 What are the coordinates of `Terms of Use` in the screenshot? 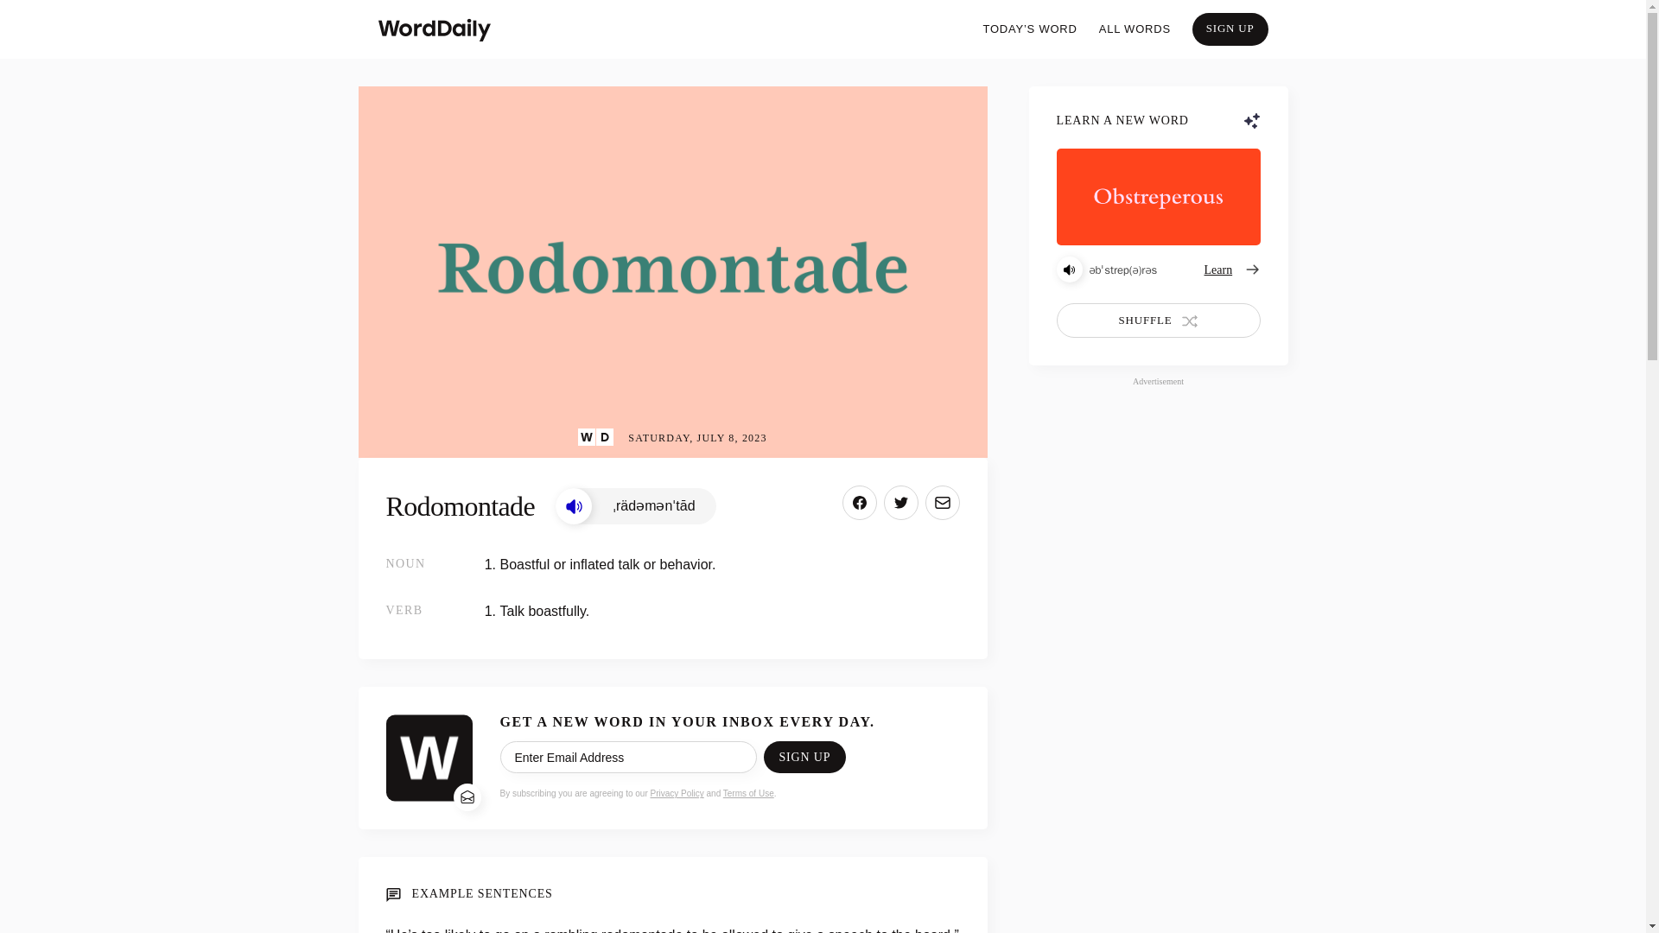 It's located at (748, 793).